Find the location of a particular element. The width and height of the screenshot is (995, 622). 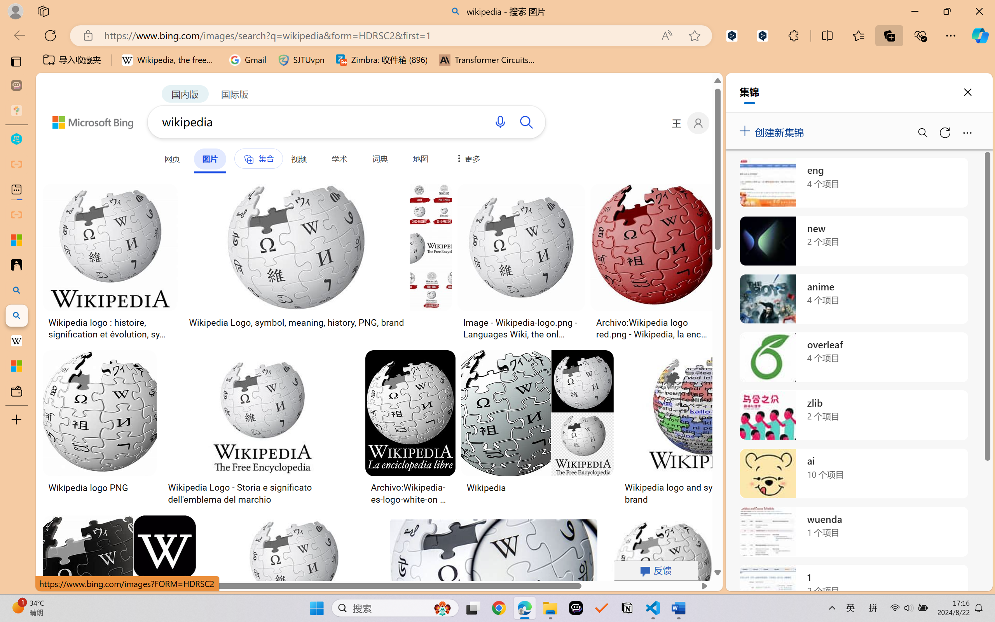

Zoom 60% is located at coordinates (977, 600).